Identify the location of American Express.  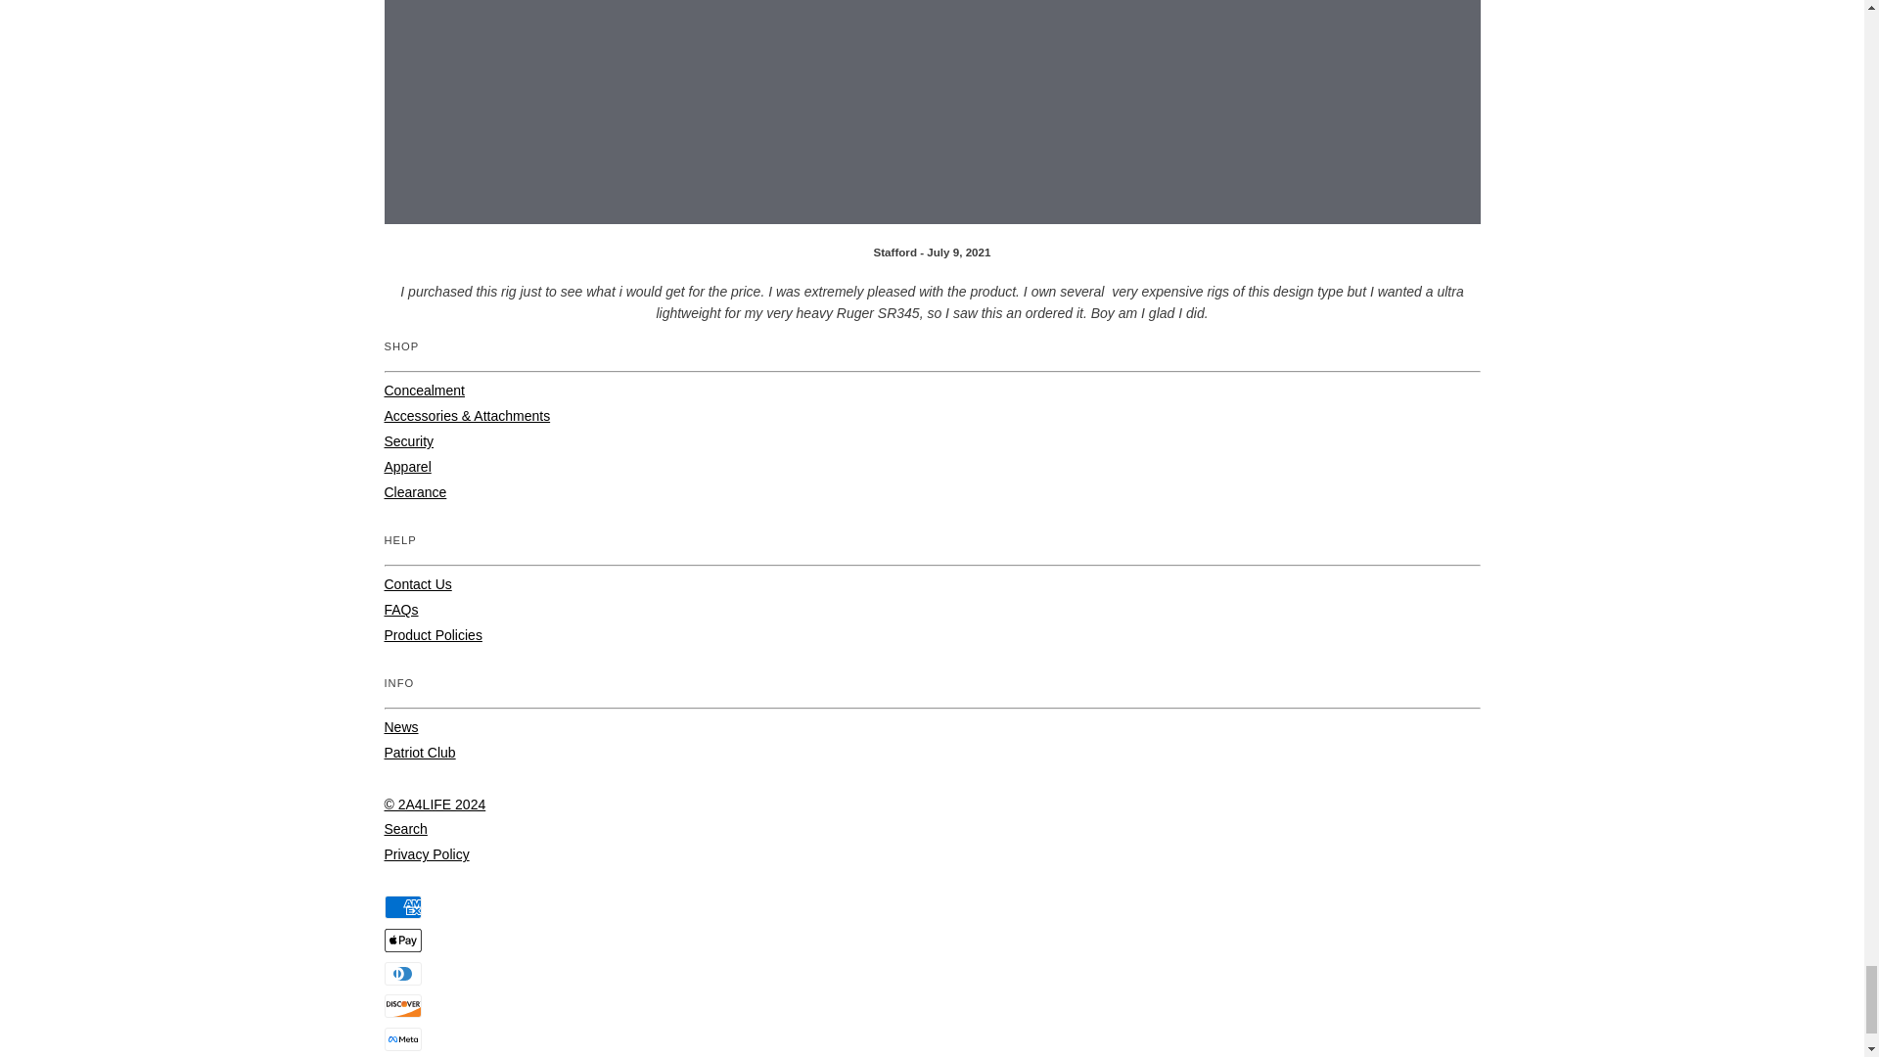
(401, 906).